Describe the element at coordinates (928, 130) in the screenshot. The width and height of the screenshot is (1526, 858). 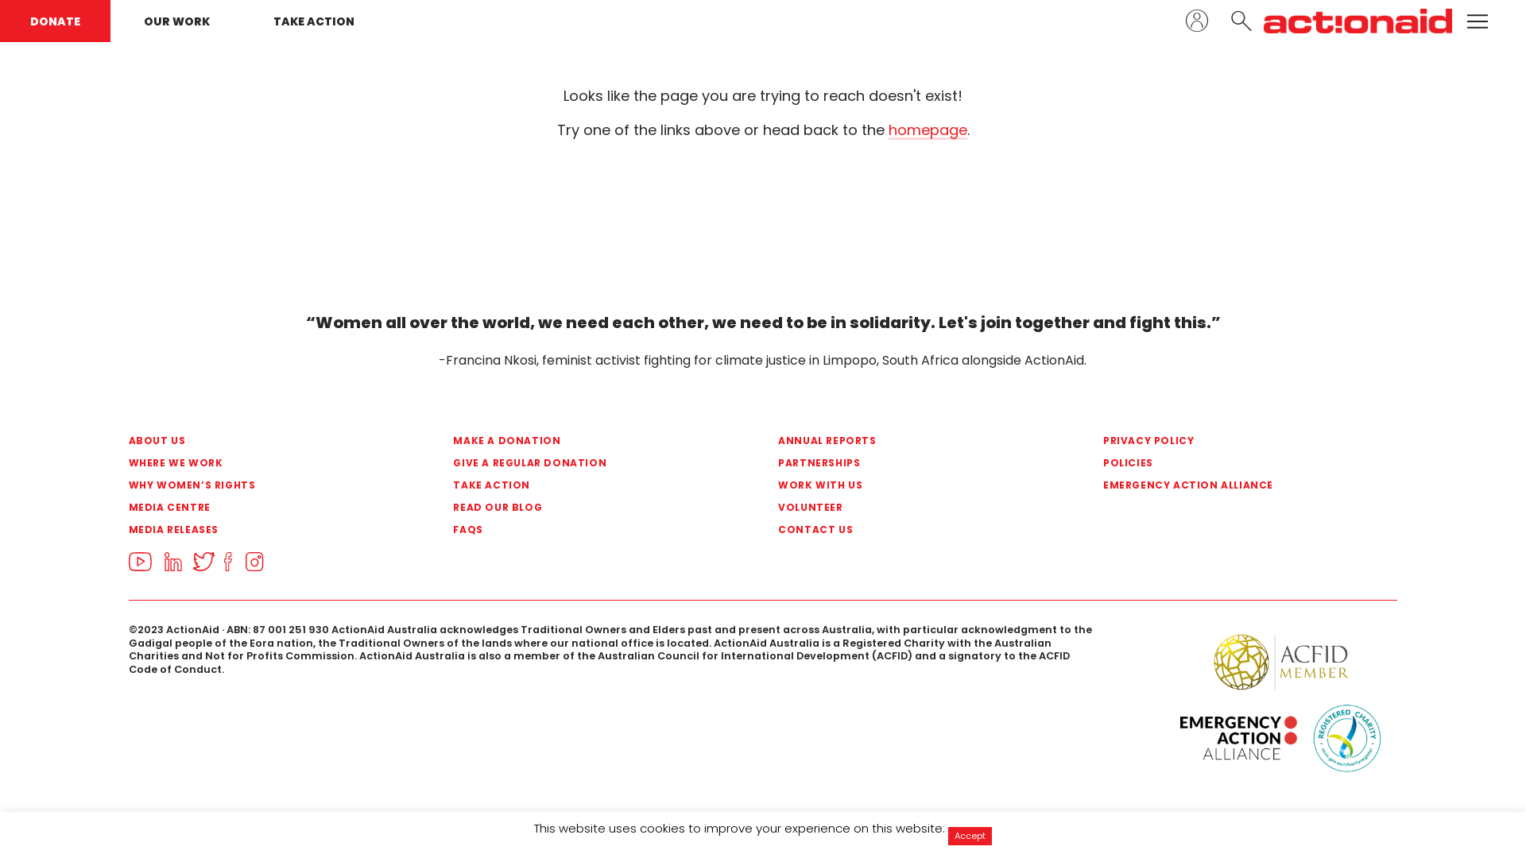
I see `homepage` at that location.